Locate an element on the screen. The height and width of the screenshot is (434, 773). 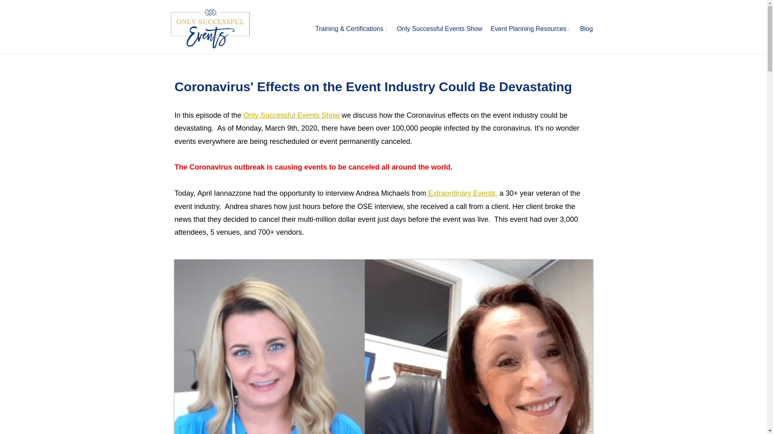
Extraordinary Events, is located at coordinates (462, 193).